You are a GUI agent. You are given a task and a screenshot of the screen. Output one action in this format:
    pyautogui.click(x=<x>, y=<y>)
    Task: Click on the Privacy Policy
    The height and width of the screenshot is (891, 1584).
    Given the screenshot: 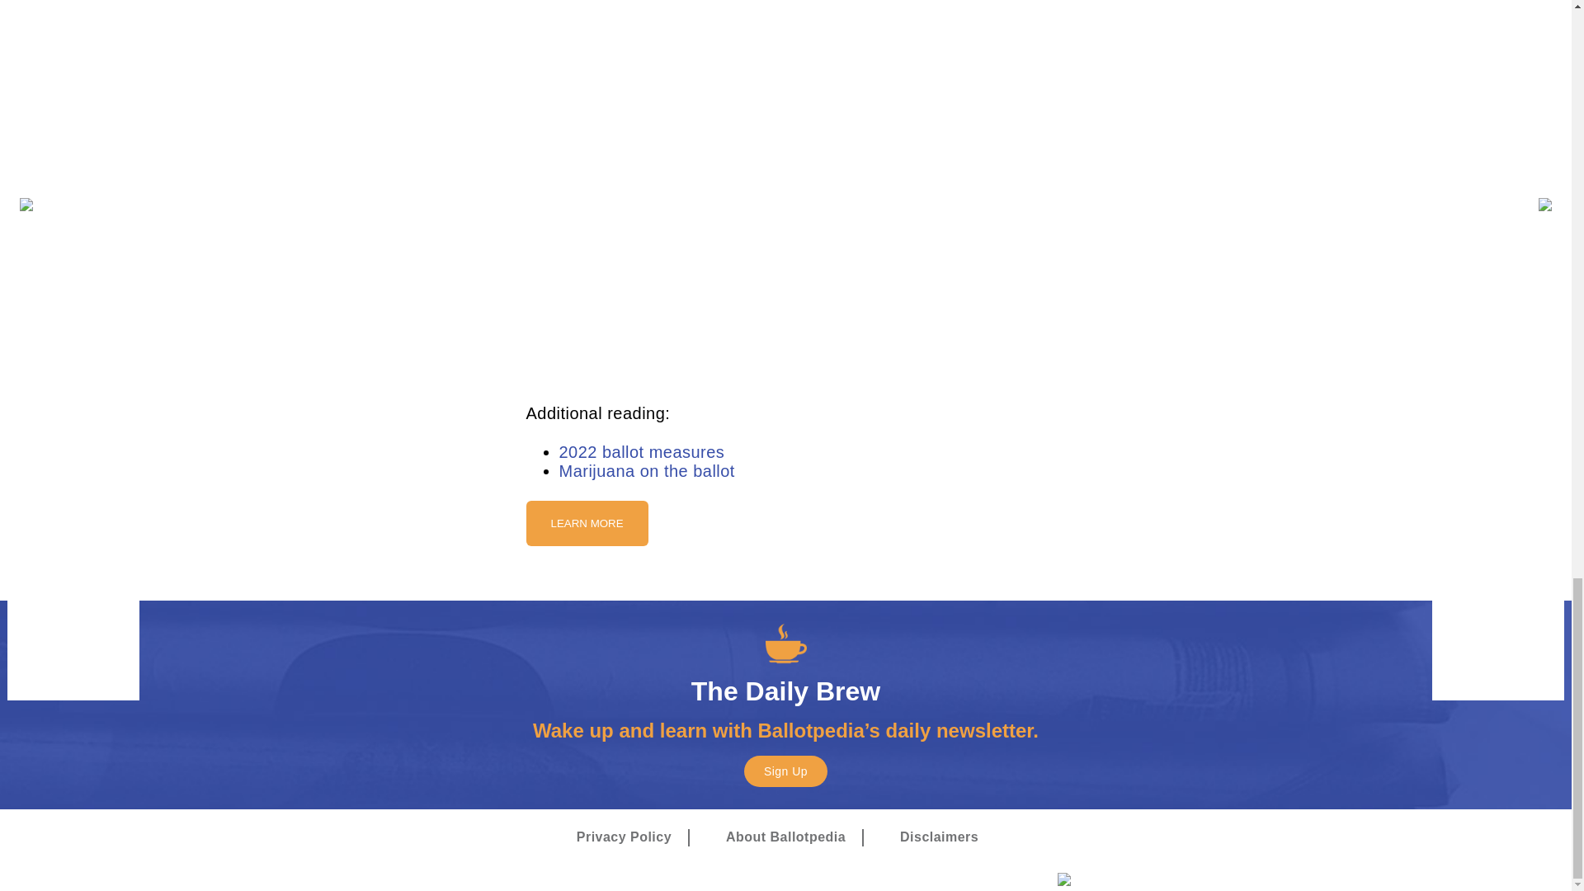 What is the action you would take?
    pyautogui.click(x=624, y=838)
    